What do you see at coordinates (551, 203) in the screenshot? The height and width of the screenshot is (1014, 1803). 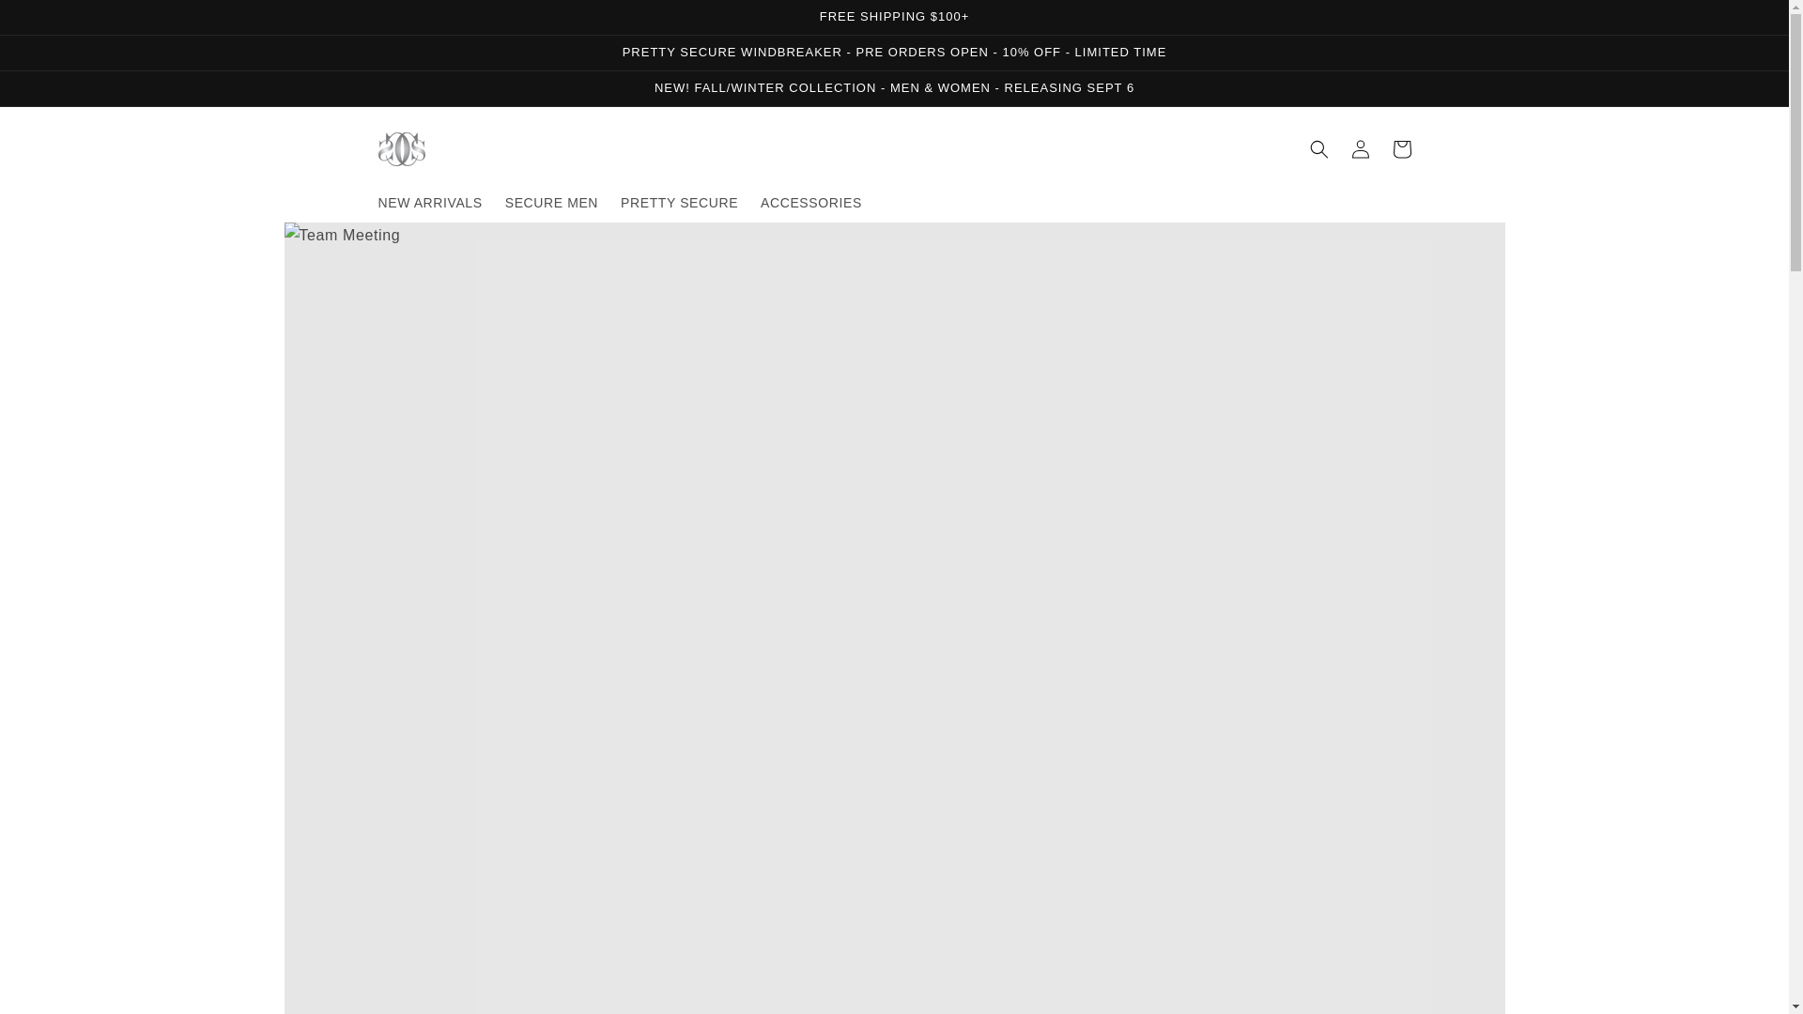 I see `SECURE MEN` at bounding box center [551, 203].